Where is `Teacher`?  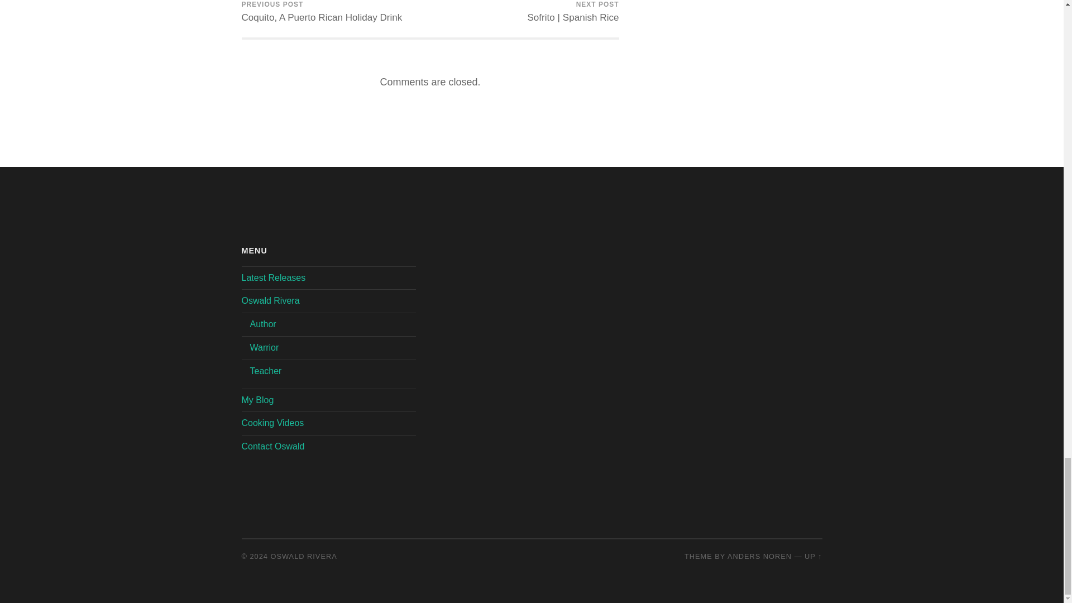 Teacher is located at coordinates (270, 300).